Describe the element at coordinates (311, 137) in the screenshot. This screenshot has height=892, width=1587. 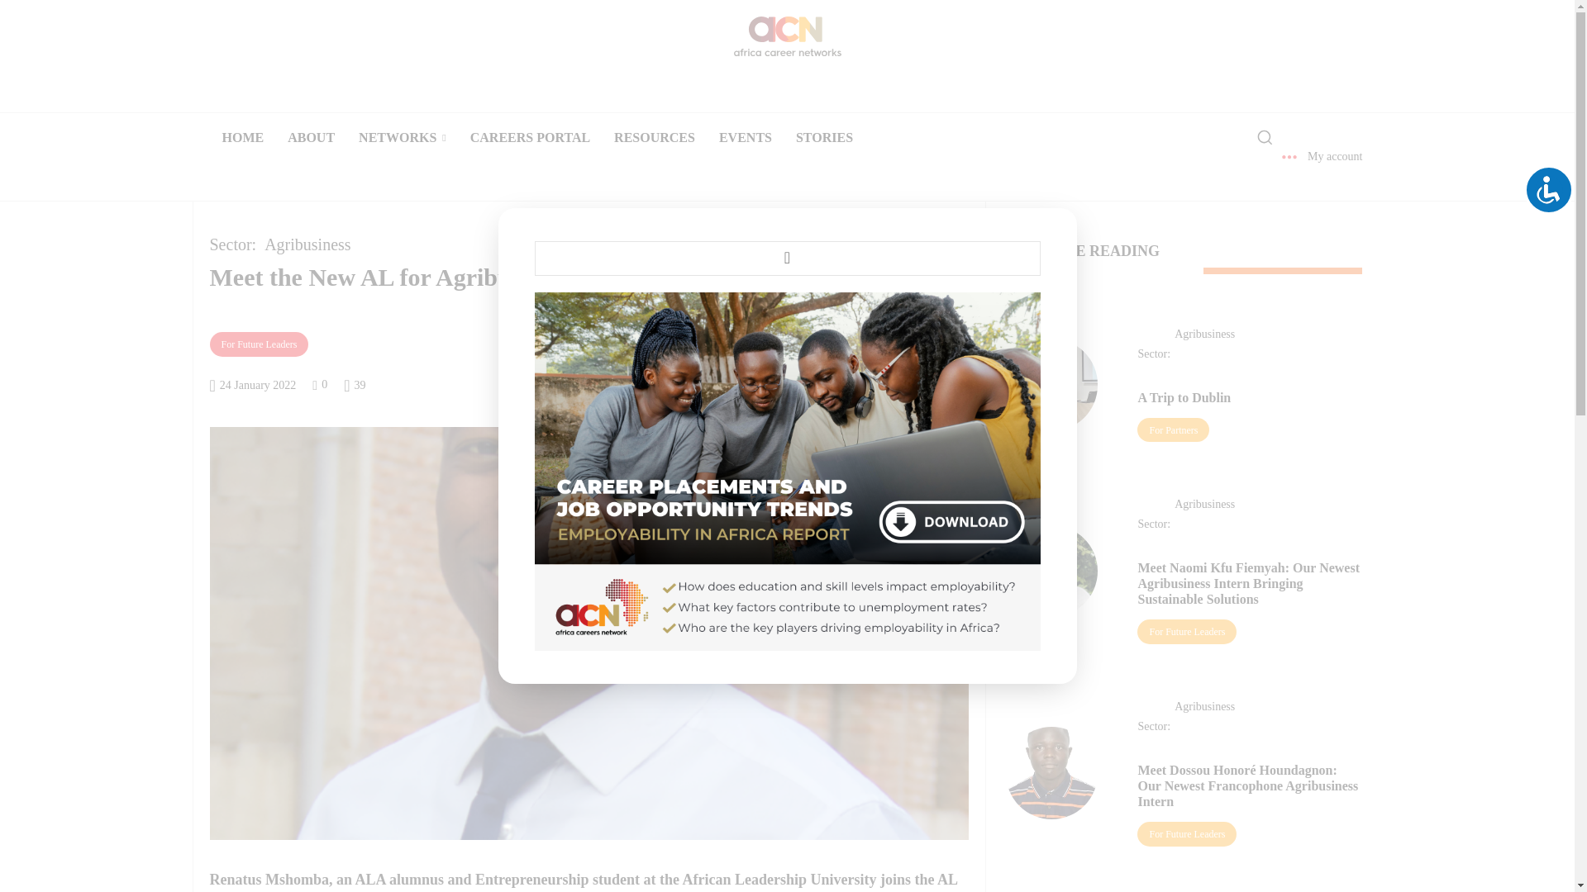
I see `ABOUT` at that location.